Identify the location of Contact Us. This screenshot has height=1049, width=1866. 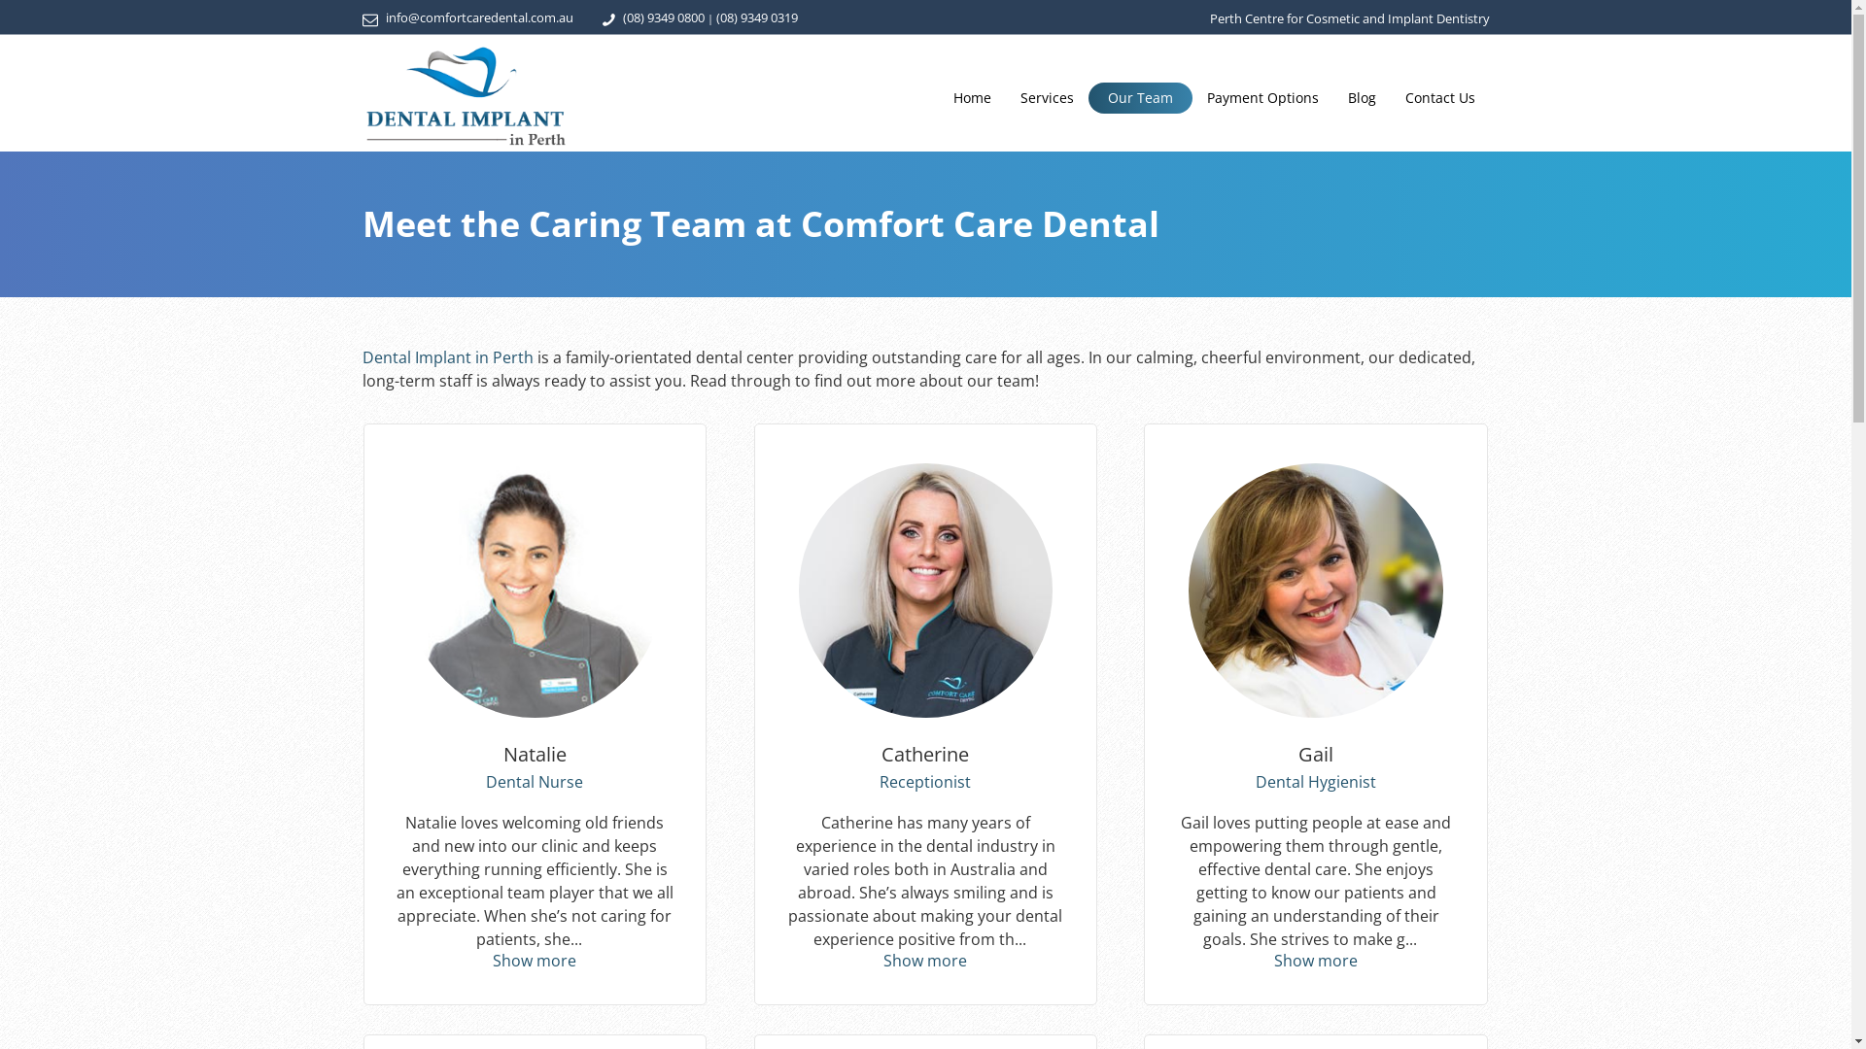
(1440, 98).